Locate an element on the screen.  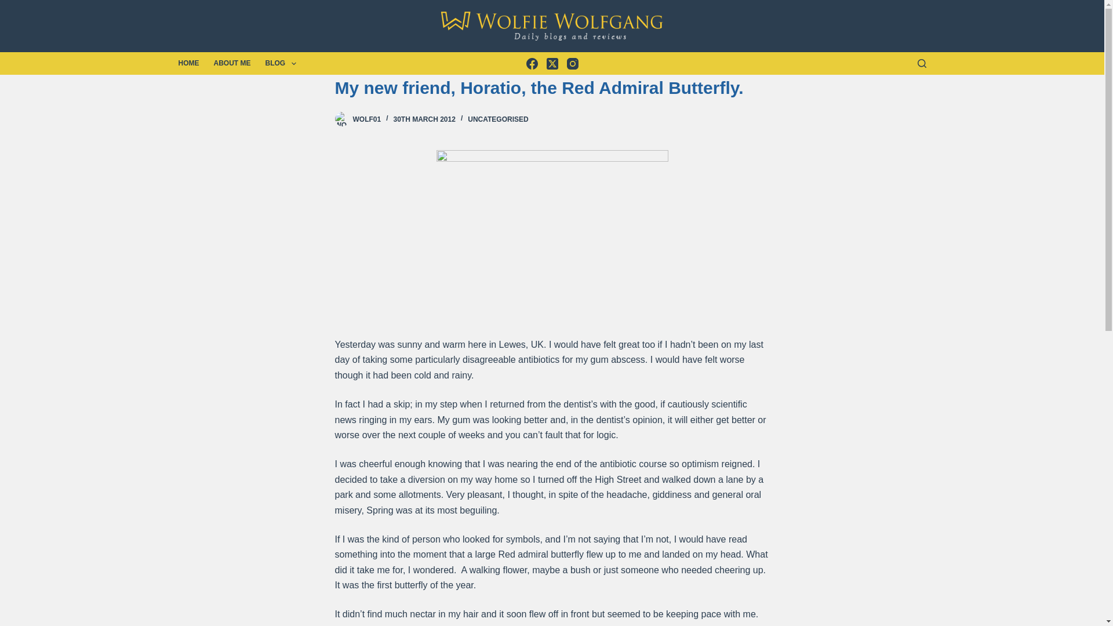
My new friend, Horatio, the Red Admiral Butterfly. is located at coordinates (552, 87).